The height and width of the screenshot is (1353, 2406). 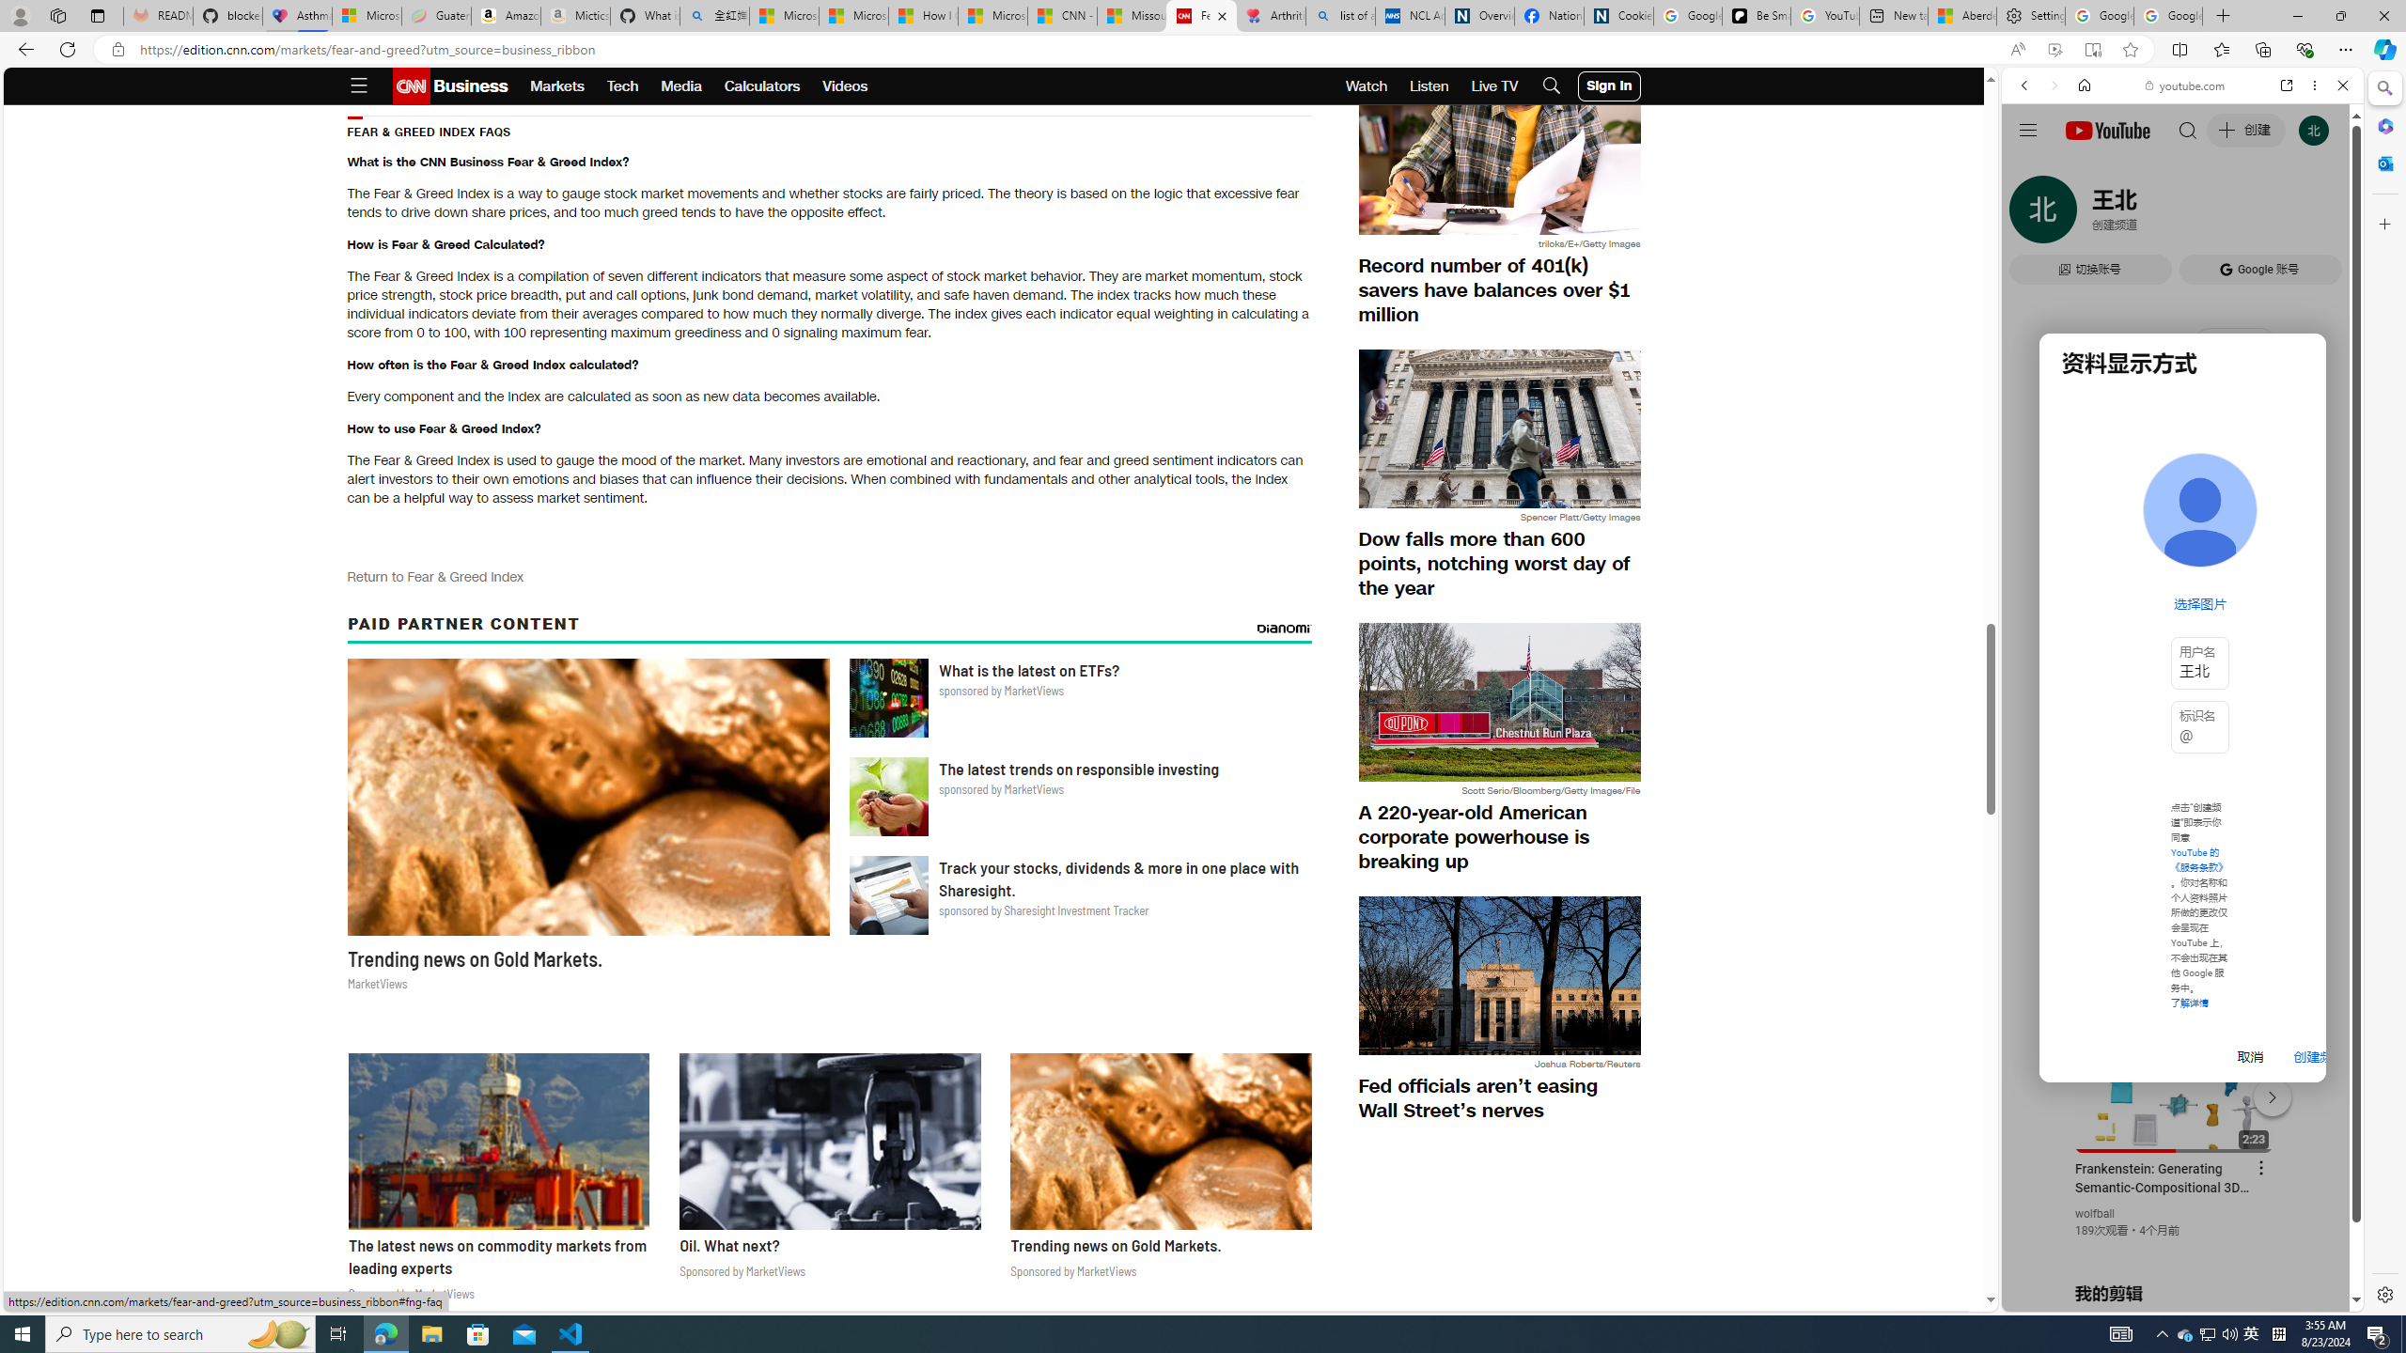 I want to click on Enhance video, so click(x=2054, y=50).